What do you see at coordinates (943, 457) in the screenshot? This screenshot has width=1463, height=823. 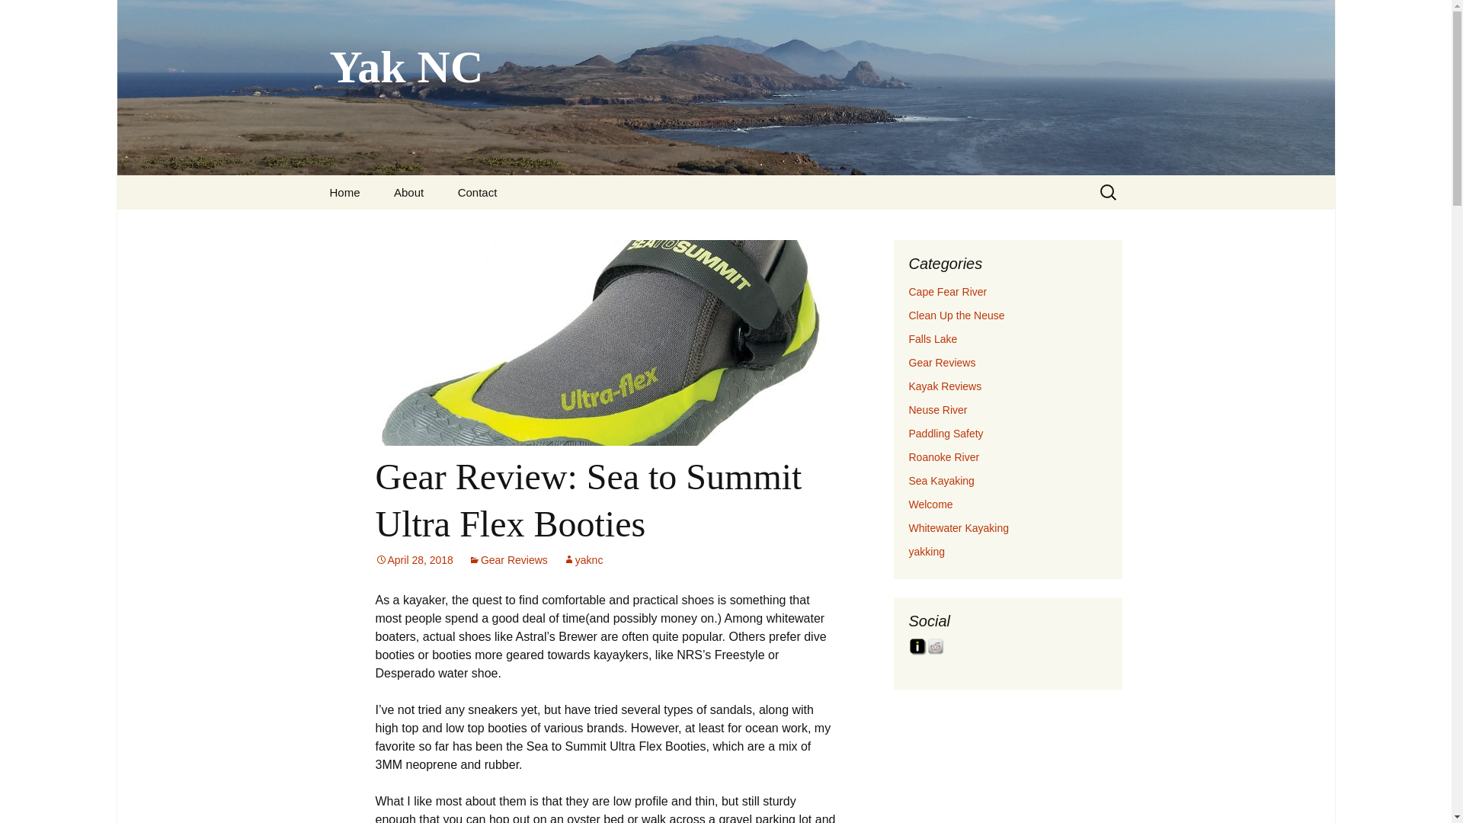 I see `Roanoke River` at bounding box center [943, 457].